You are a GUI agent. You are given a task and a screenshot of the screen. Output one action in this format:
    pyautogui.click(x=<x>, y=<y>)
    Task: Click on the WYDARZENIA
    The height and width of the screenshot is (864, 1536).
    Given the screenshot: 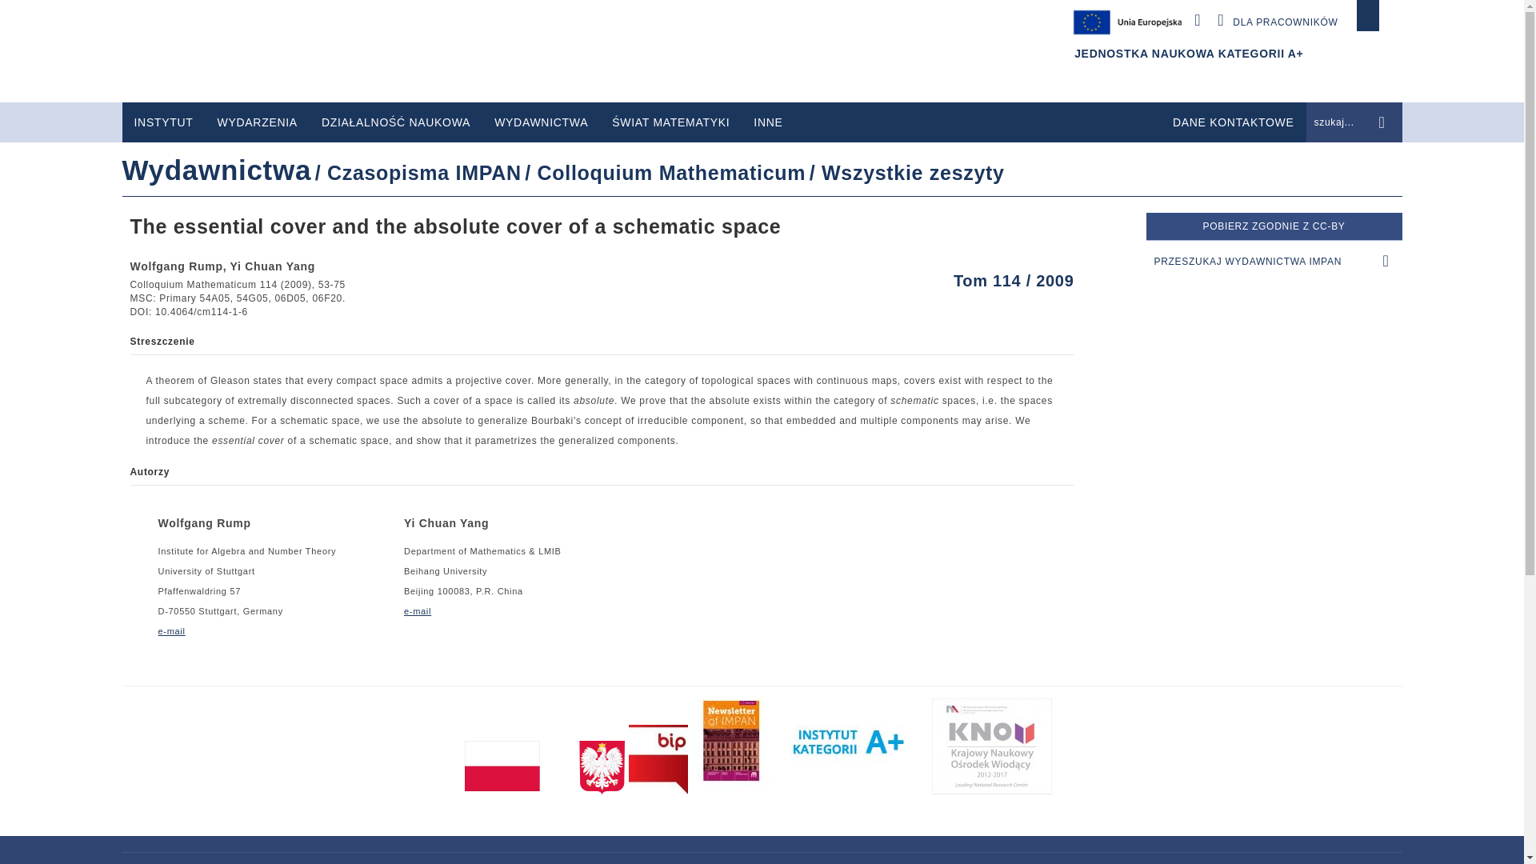 What is the action you would take?
    pyautogui.click(x=258, y=122)
    